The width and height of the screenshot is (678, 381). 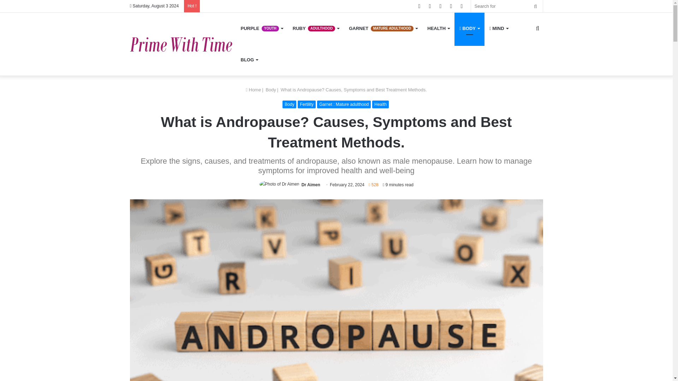 I want to click on GARNET MATURE ADULTHOOD, so click(x=383, y=28).